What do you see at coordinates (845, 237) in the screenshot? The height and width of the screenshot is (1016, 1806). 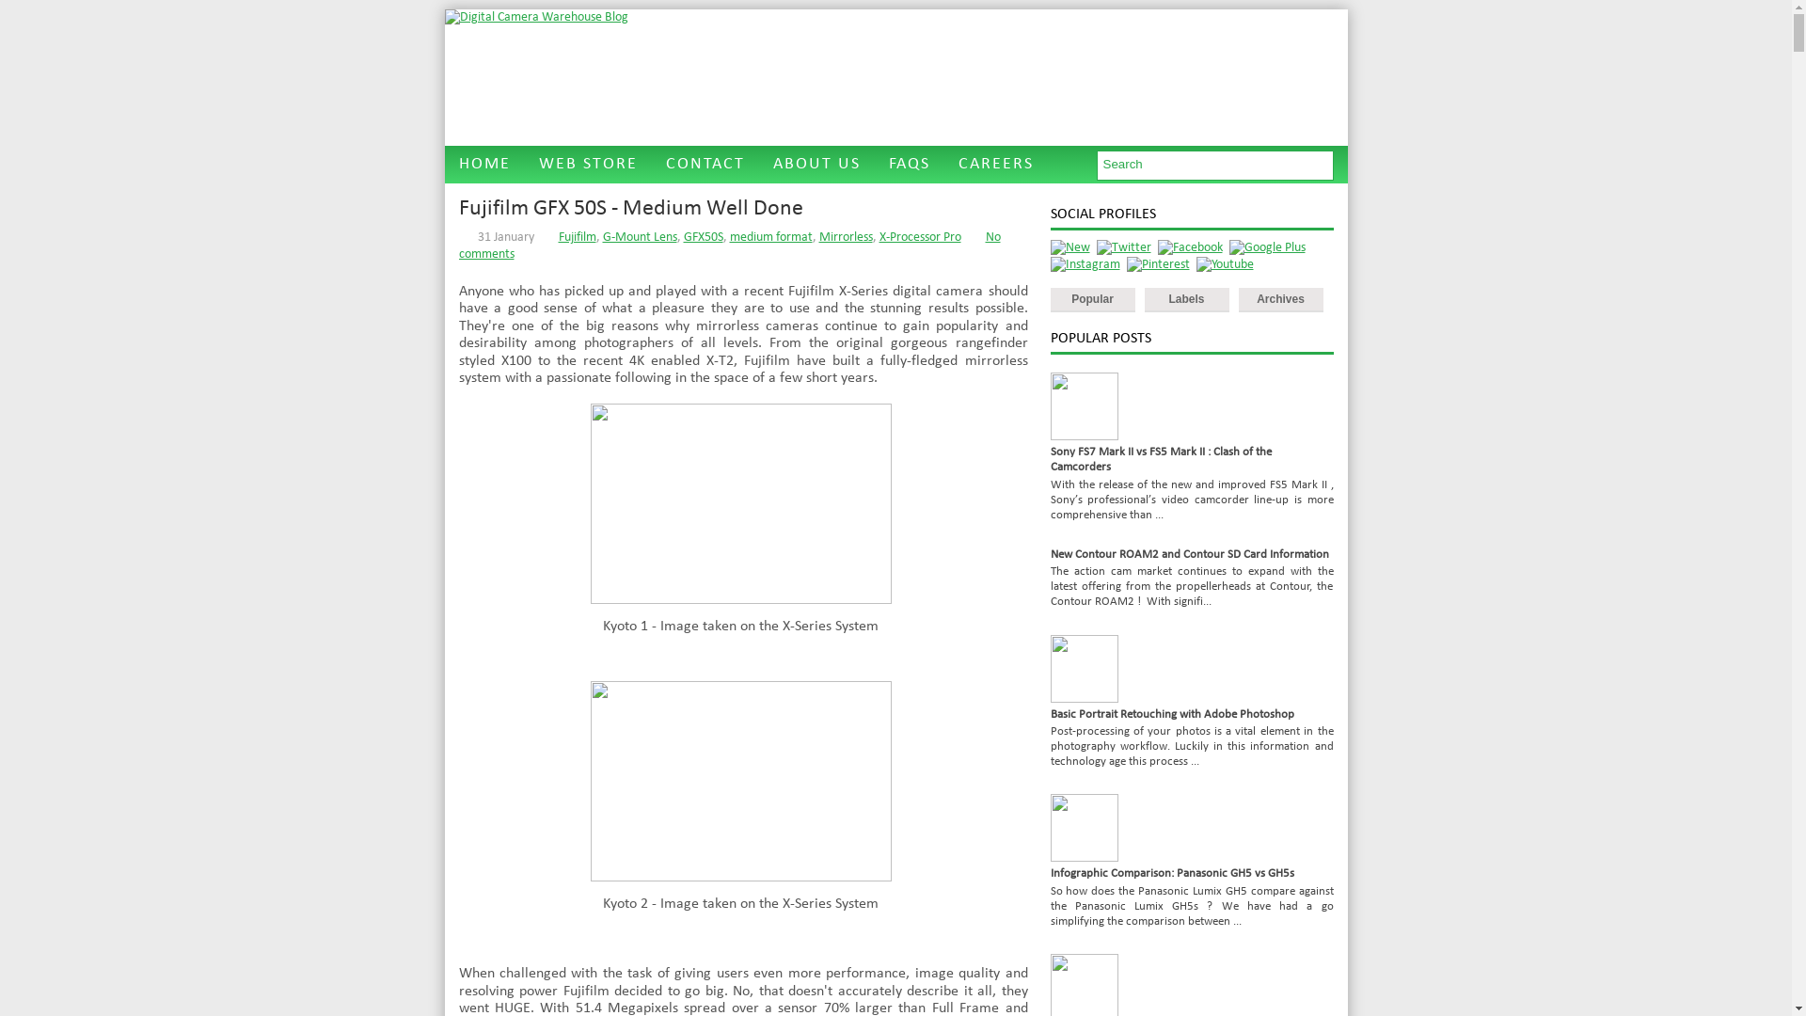 I see `Mirrorless` at bounding box center [845, 237].